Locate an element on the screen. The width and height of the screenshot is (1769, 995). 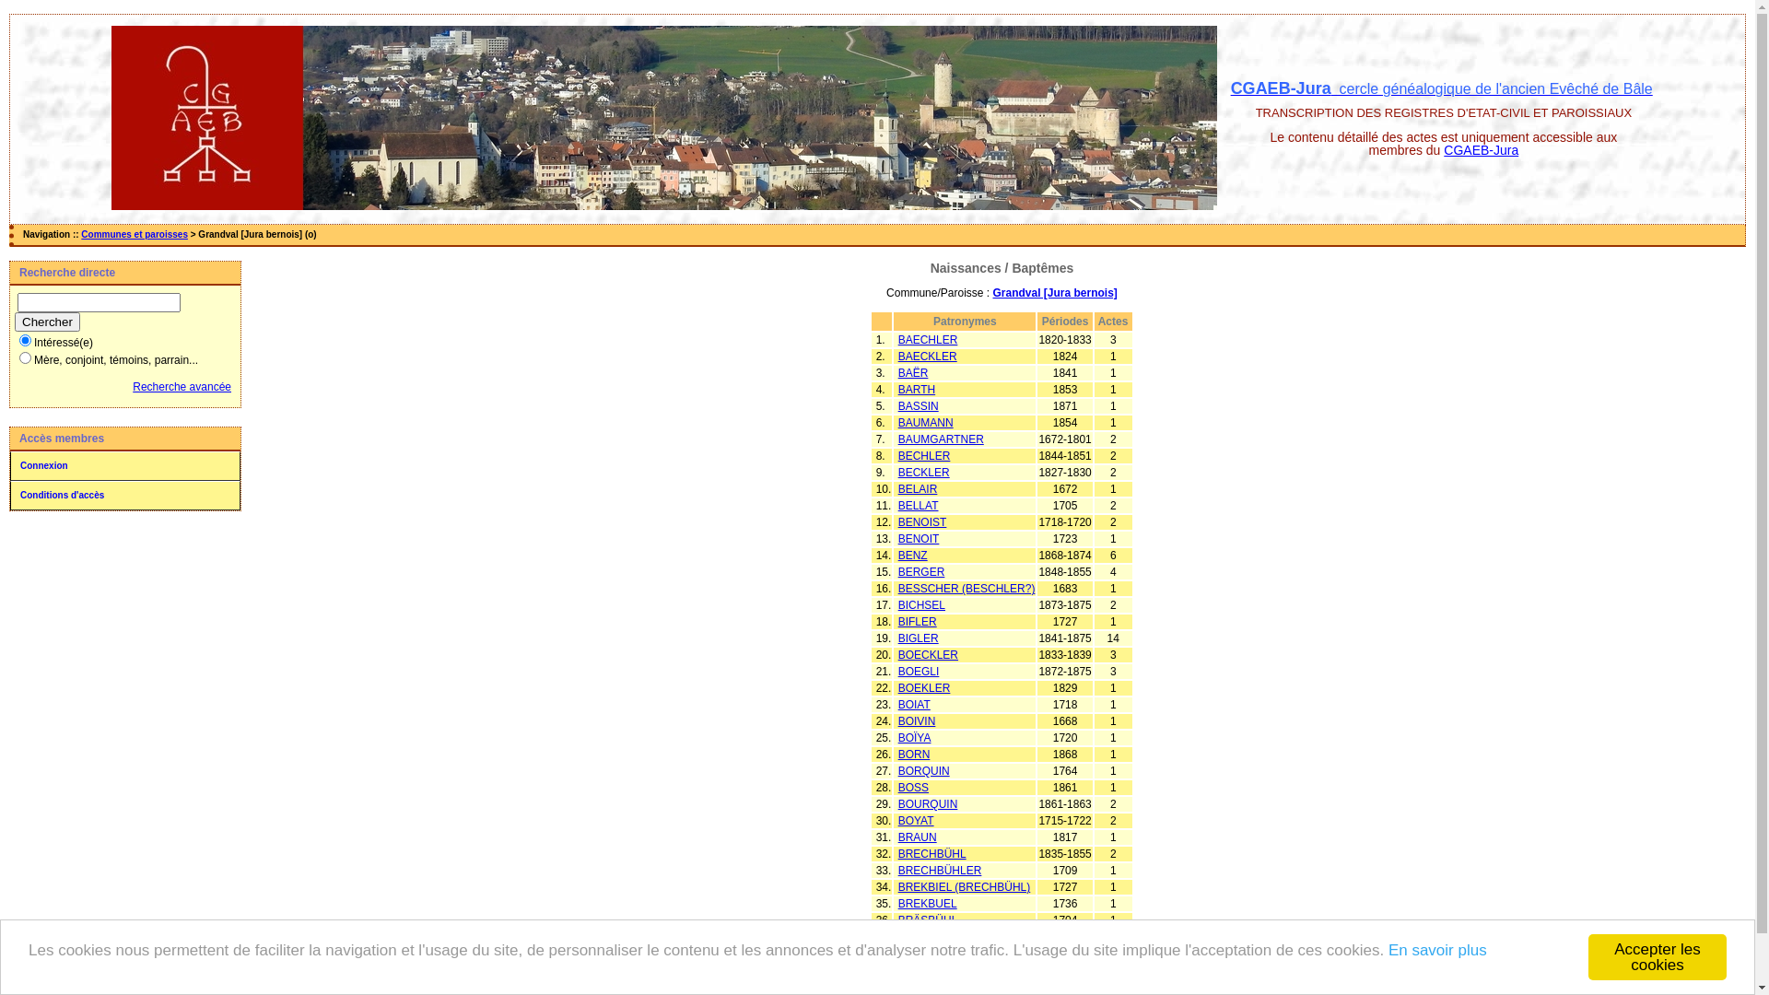
CGAEB-Jura is located at coordinates (1482, 150).